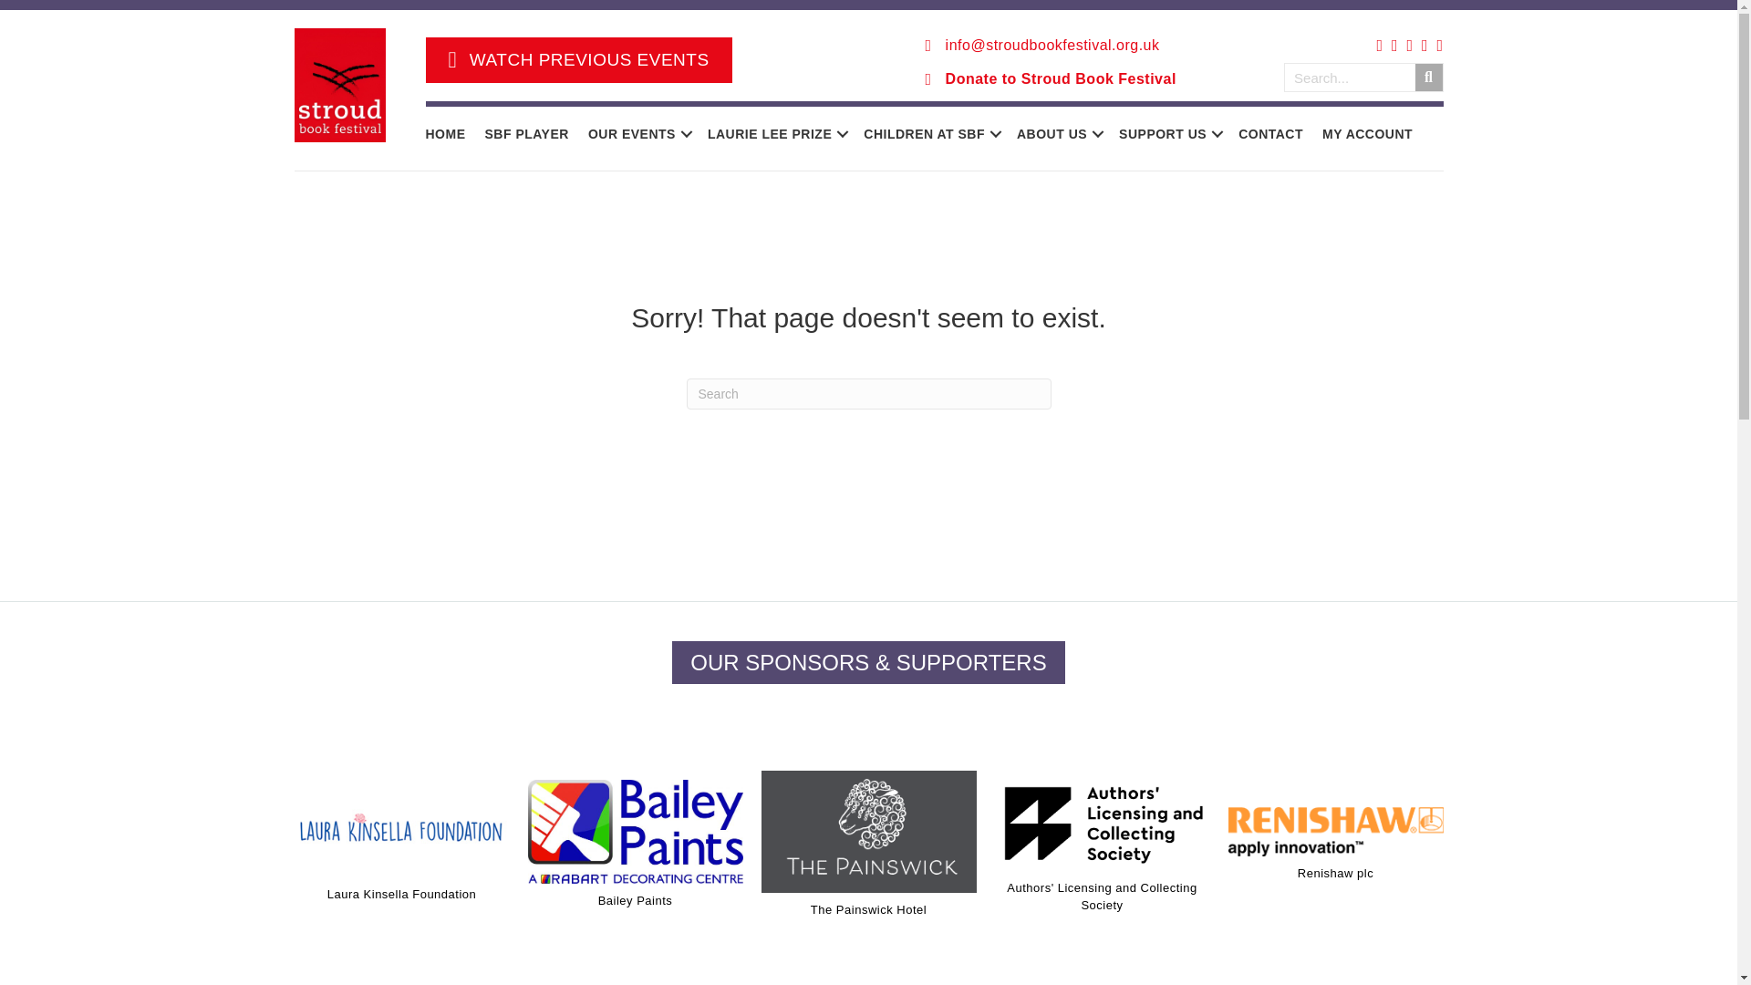  I want to click on Donate to Stroud Book Festival, so click(1061, 78).